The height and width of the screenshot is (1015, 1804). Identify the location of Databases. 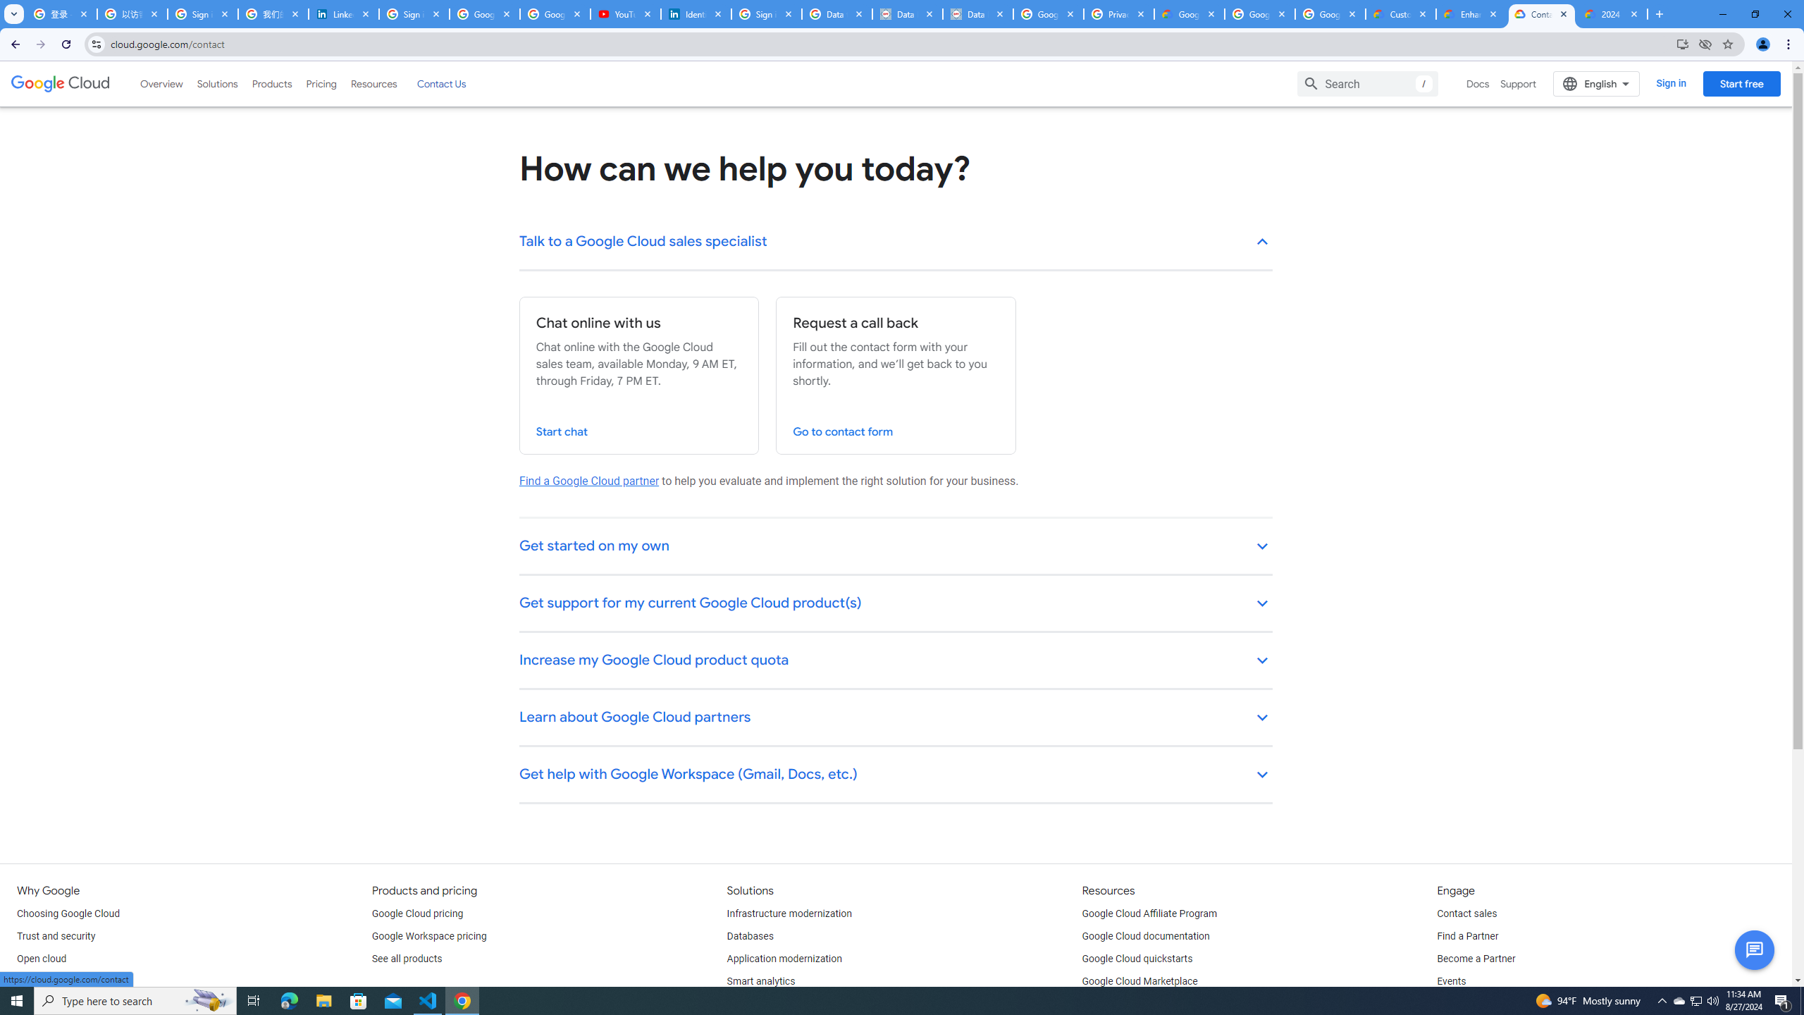
(750, 936).